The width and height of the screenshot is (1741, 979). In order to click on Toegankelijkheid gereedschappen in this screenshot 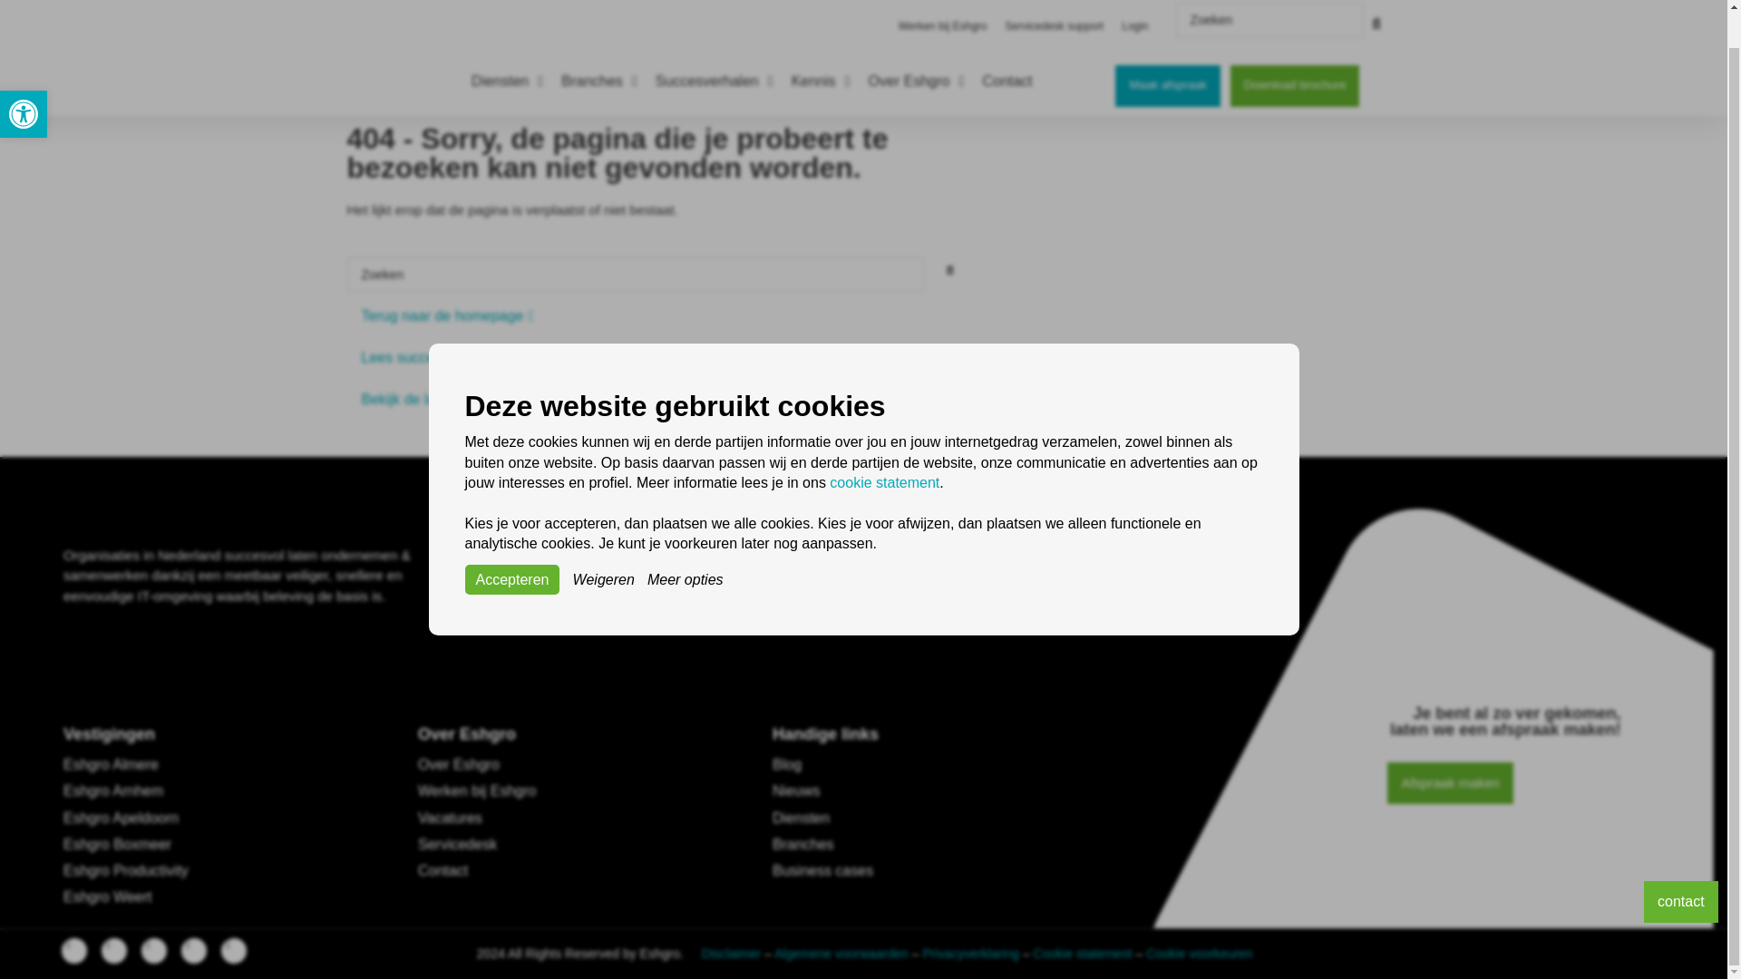, I will do `click(24, 77)`.